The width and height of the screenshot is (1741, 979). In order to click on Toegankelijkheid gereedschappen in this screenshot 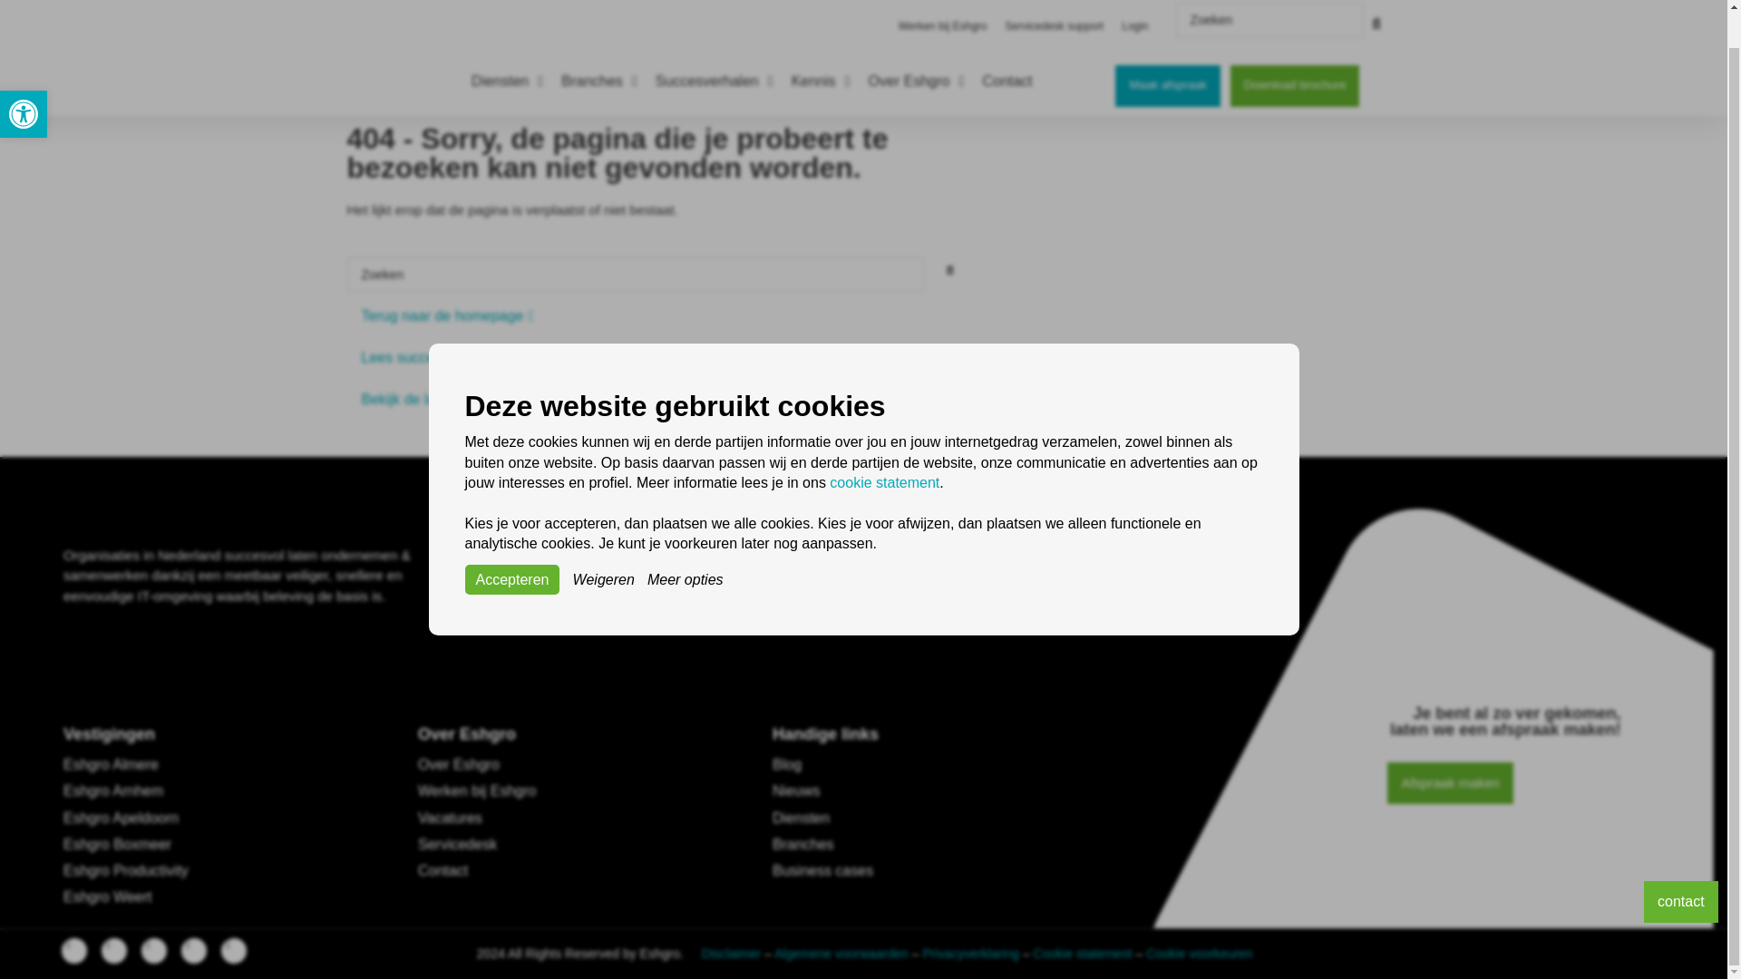, I will do `click(24, 77)`.